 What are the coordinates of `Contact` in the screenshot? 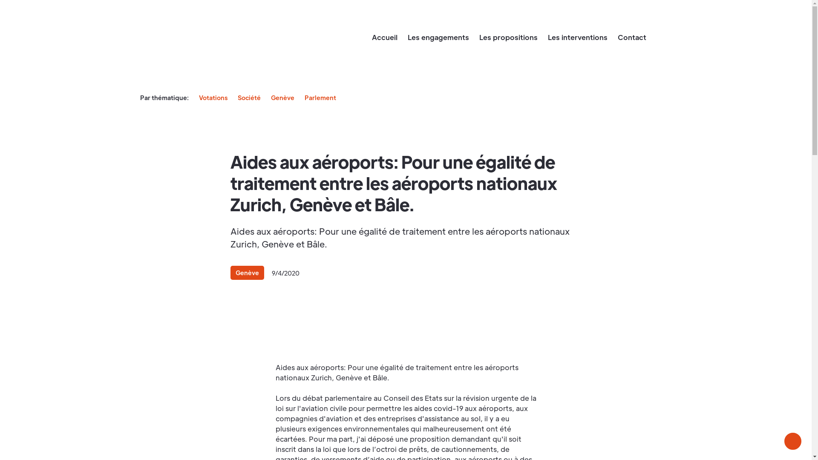 It's located at (632, 37).